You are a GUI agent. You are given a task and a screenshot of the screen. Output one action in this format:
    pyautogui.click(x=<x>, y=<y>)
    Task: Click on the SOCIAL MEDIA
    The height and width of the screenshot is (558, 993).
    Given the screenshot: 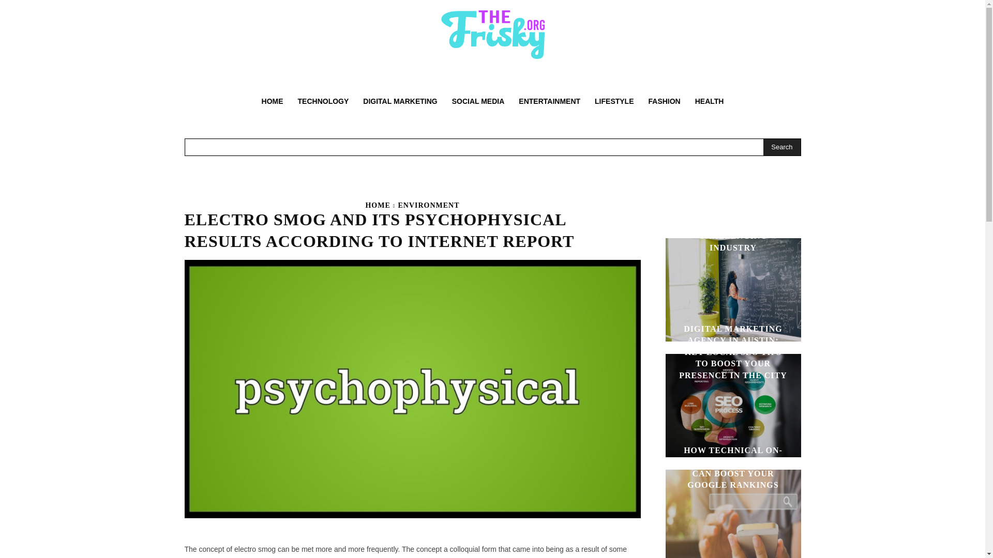 What is the action you would take?
    pyautogui.click(x=478, y=101)
    